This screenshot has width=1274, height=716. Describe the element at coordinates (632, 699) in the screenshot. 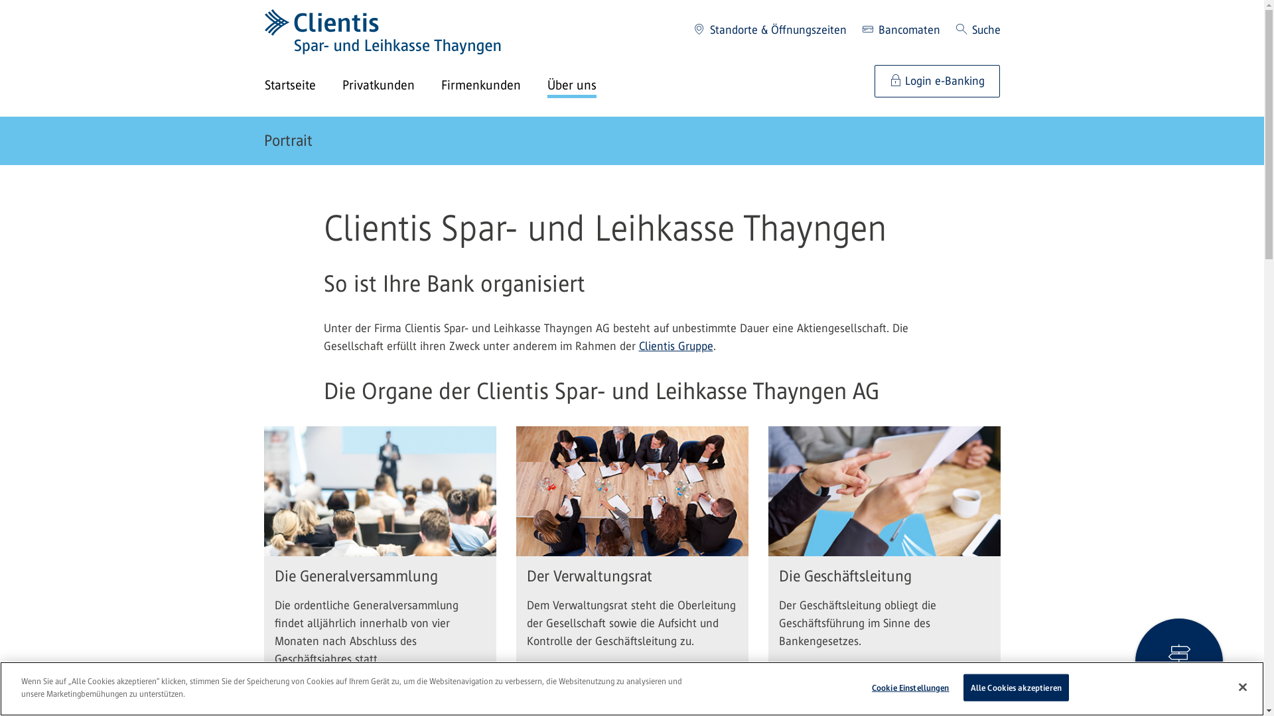

I see `Unser Verwaltungsrat` at that location.